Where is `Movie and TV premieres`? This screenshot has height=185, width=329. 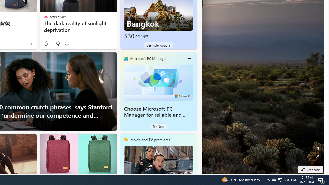
Movie and TV premieres is located at coordinates (150, 140).